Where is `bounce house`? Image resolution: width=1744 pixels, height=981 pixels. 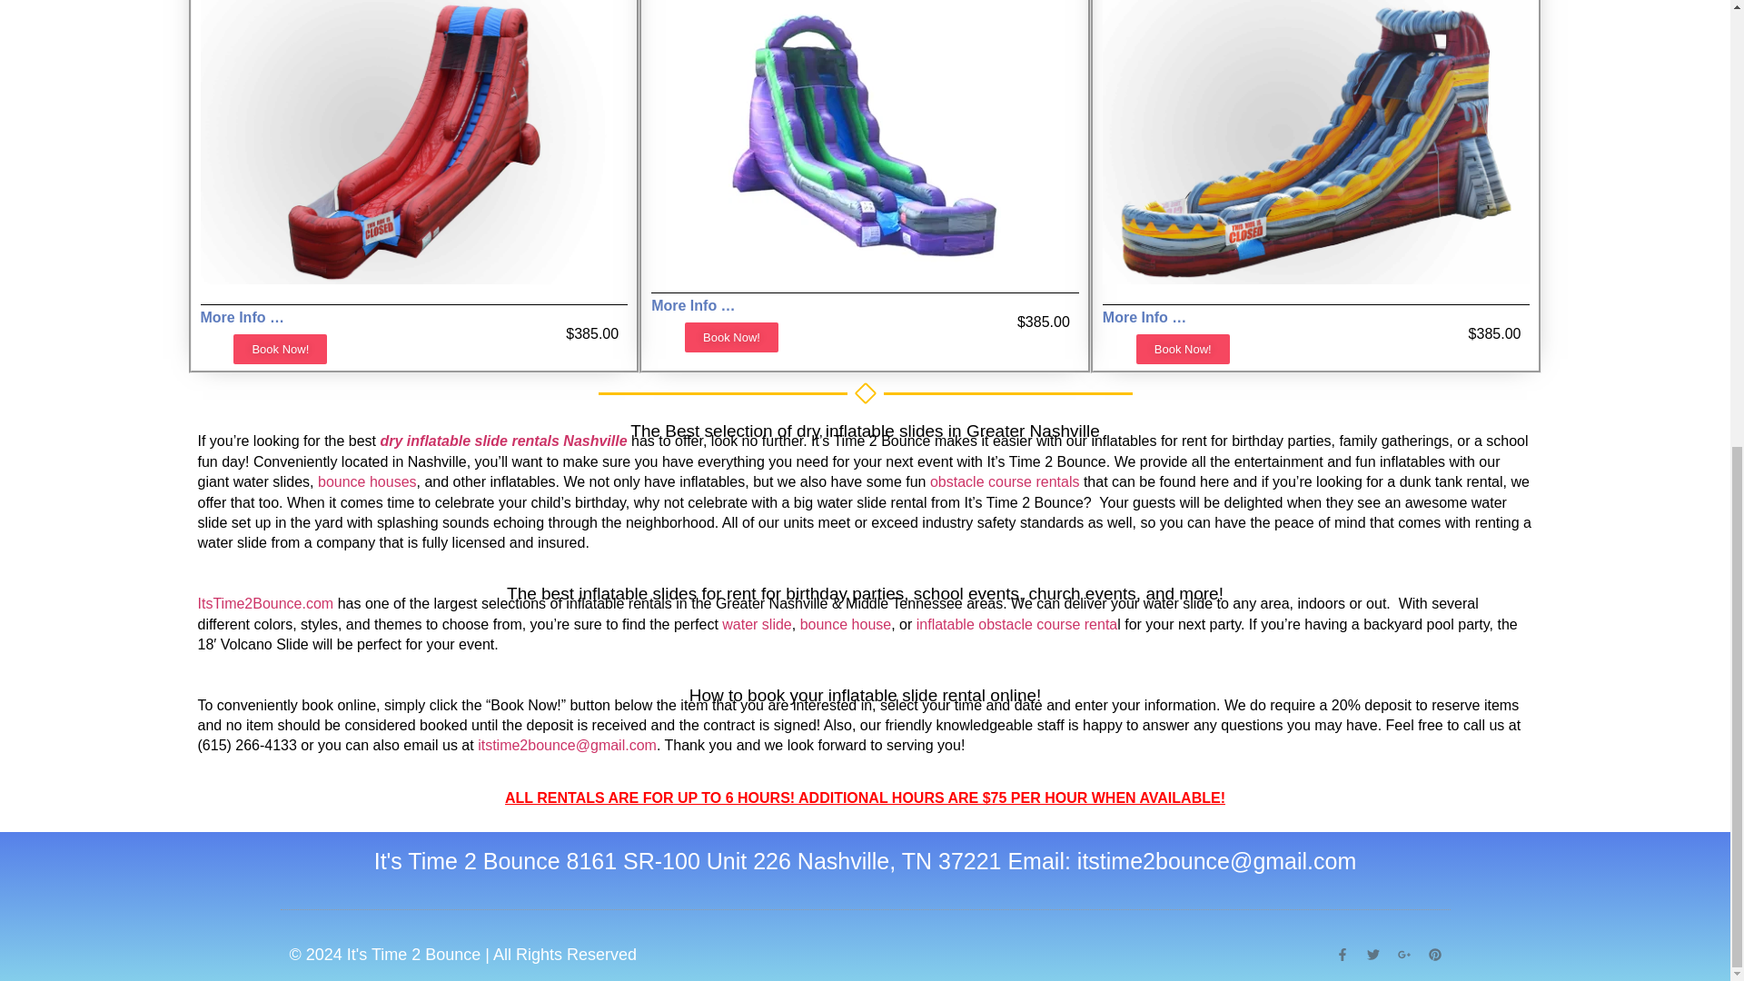
bounce house is located at coordinates (846, 624).